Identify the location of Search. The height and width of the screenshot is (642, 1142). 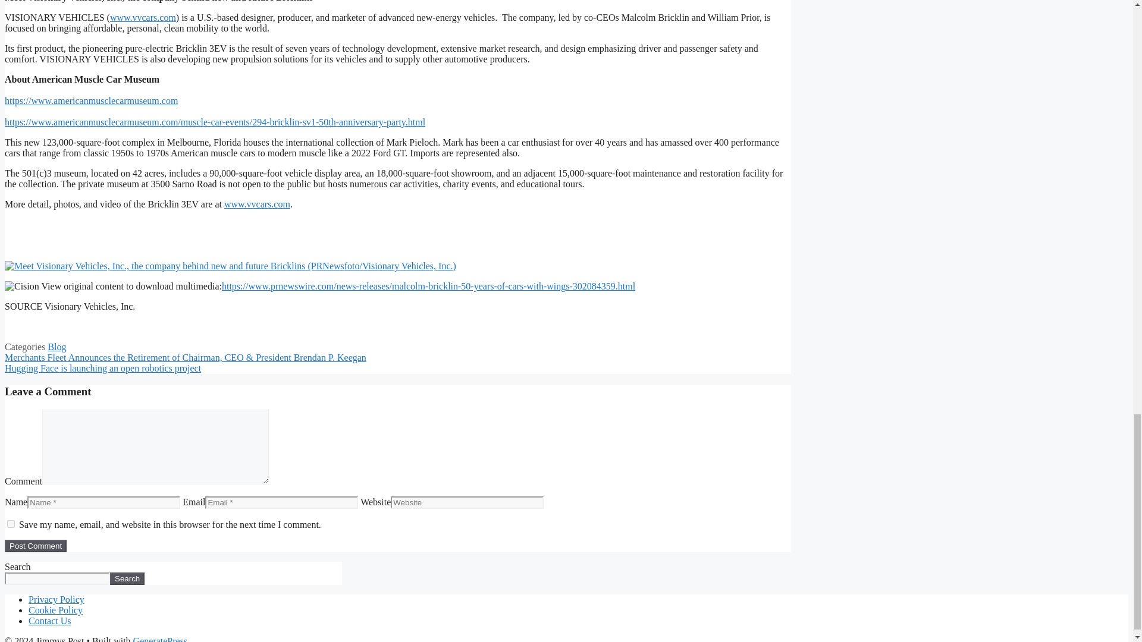
(127, 578).